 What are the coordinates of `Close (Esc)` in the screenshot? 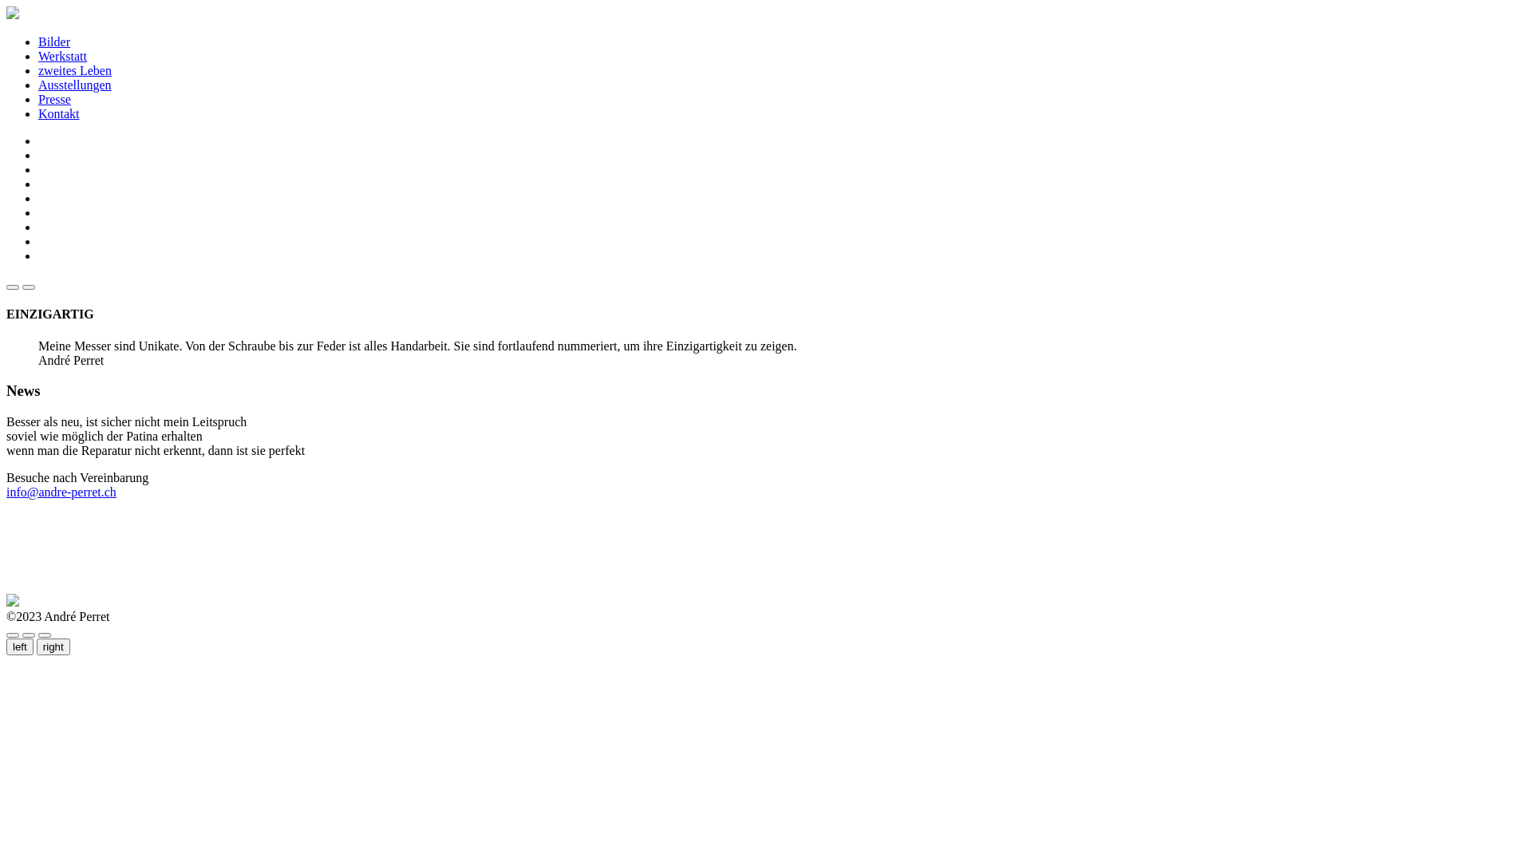 It's located at (13, 635).